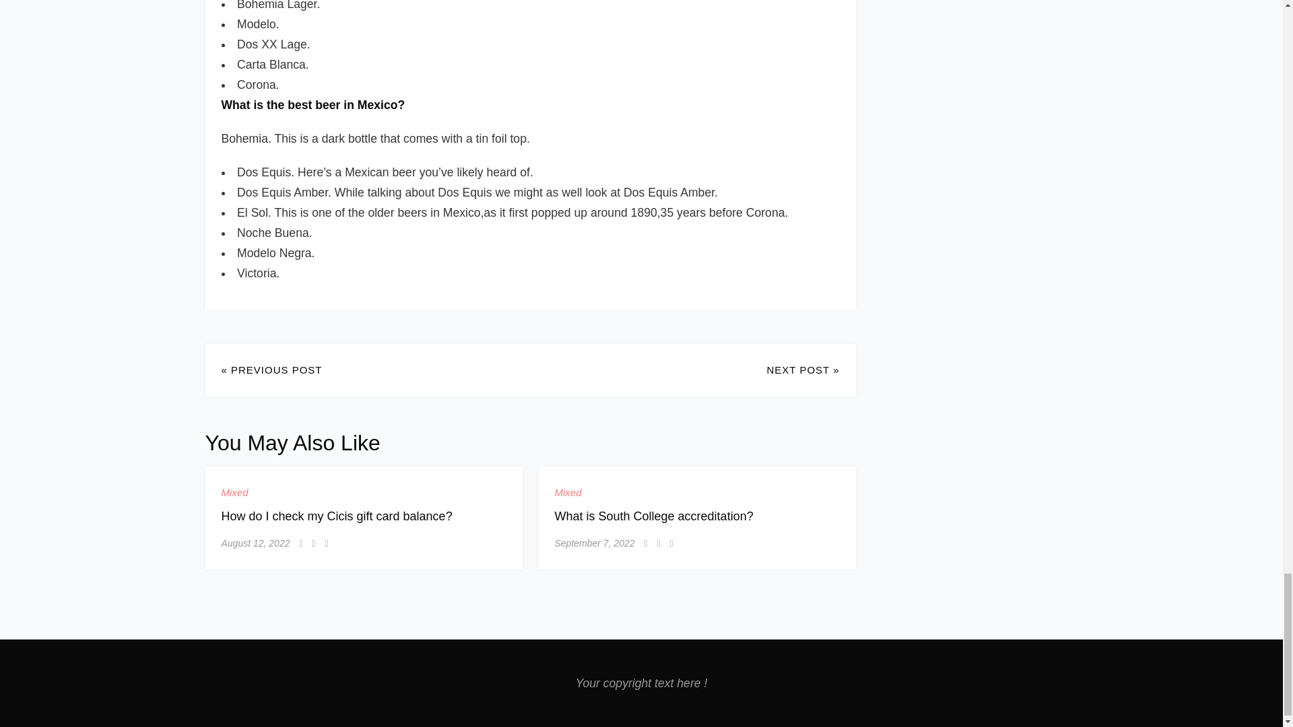 The image size is (1293, 727). What do you see at coordinates (336, 516) in the screenshot?
I see `How do I check my Cicis gift card balance?` at bounding box center [336, 516].